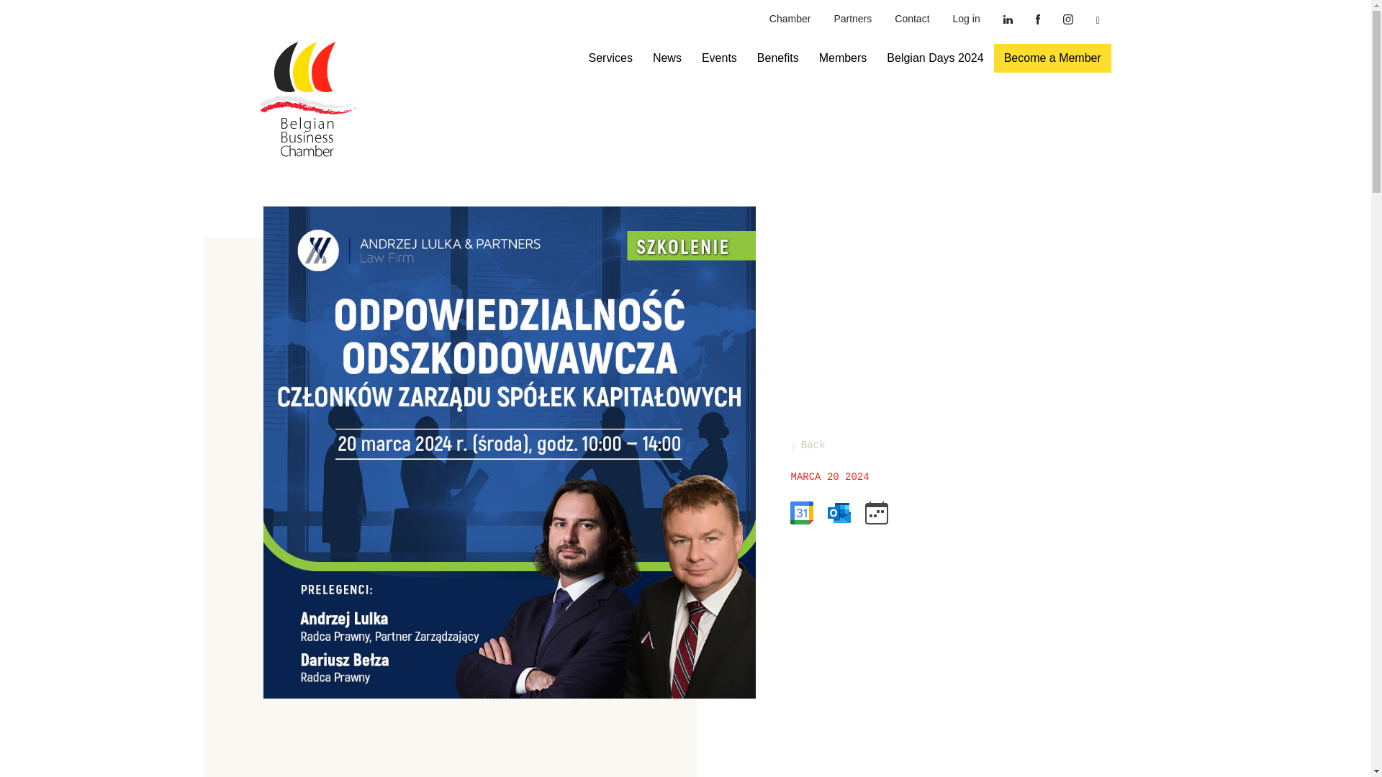 The image size is (1382, 777). Describe the element at coordinates (610, 58) in the screenshot. I see `Services` at that location.